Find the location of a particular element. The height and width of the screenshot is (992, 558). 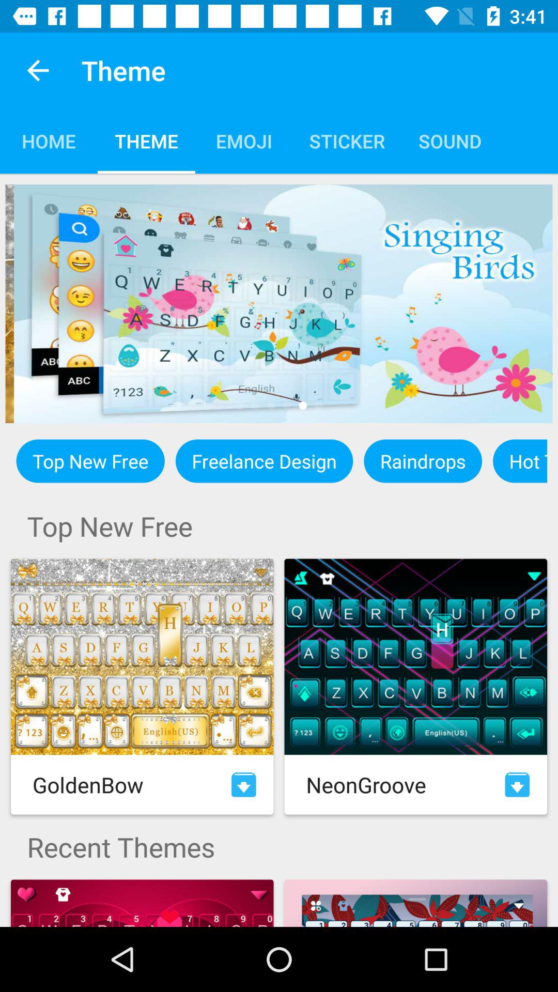

turn off icon above home is located at coordinates (38, 70).